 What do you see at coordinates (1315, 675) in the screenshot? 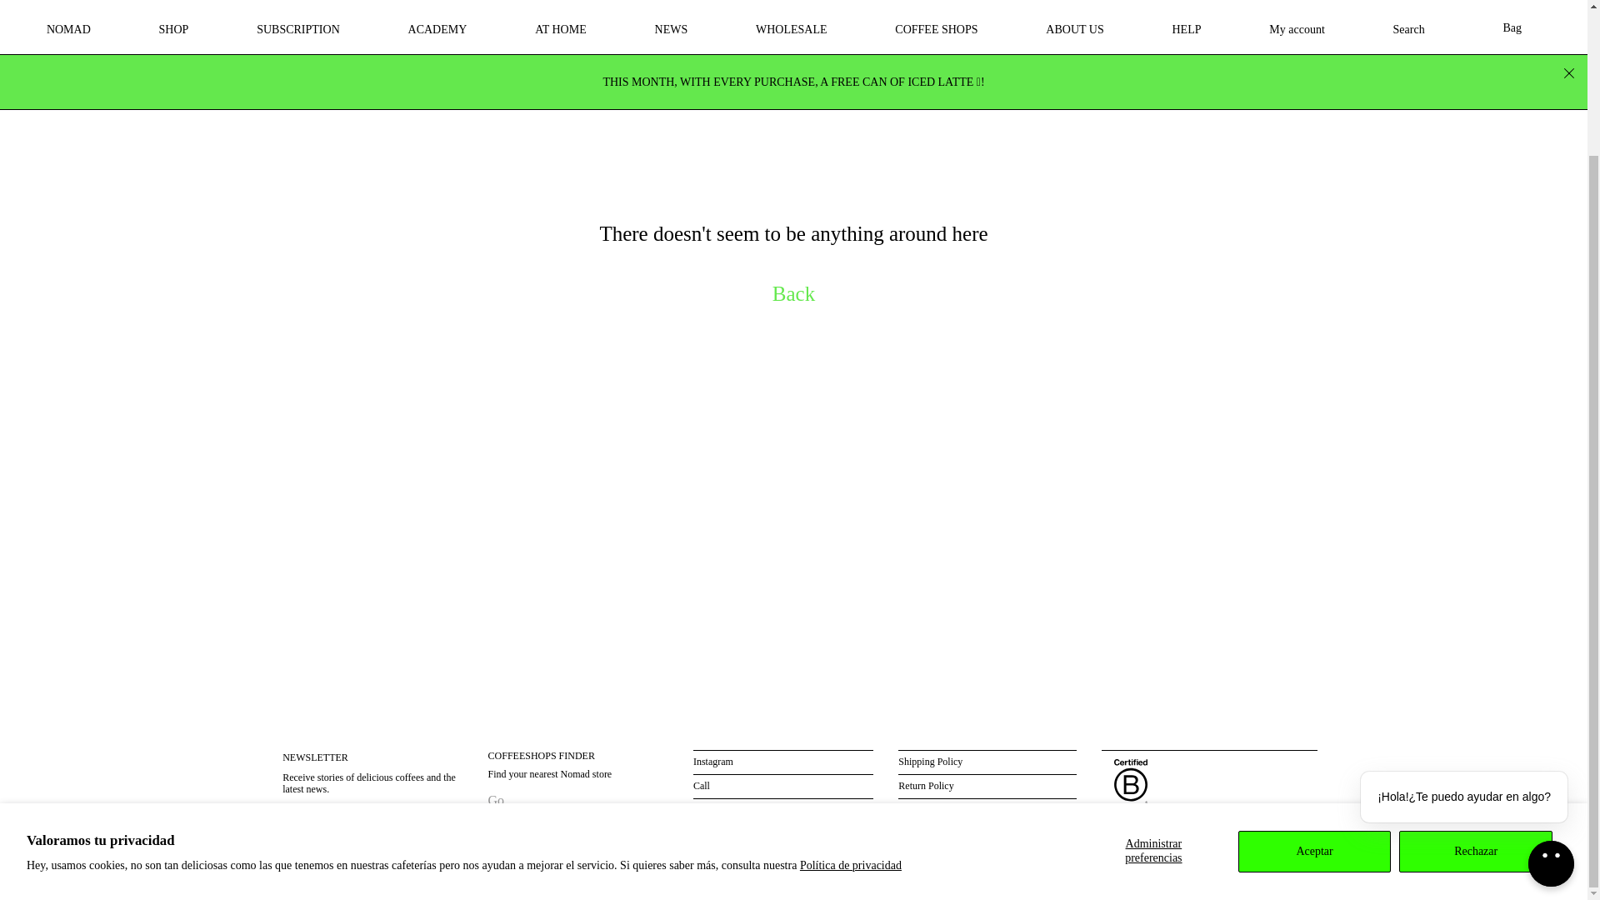
I see `Aceptar` at bounding box center [1315, 675].